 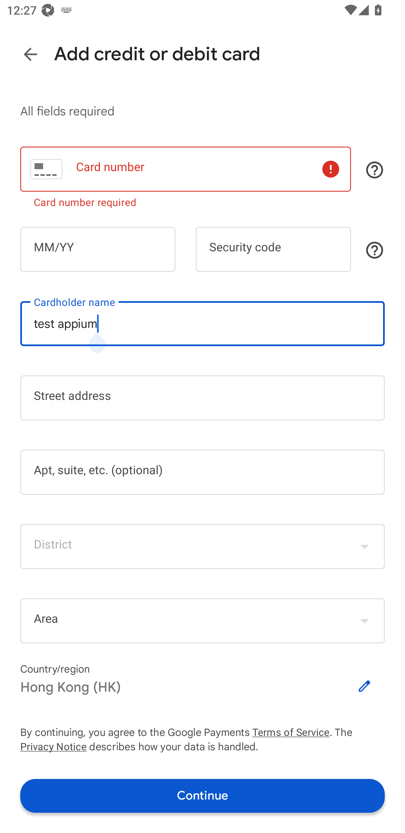 I want to click on Privacy Notice, so click(x=53, y=747).